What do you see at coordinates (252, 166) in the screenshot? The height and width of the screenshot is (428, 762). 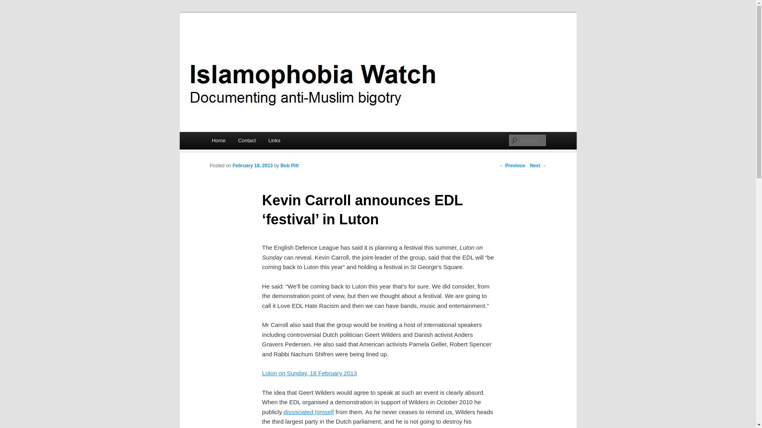 I see `February 18, 2013` at bounding box center [252, 166].